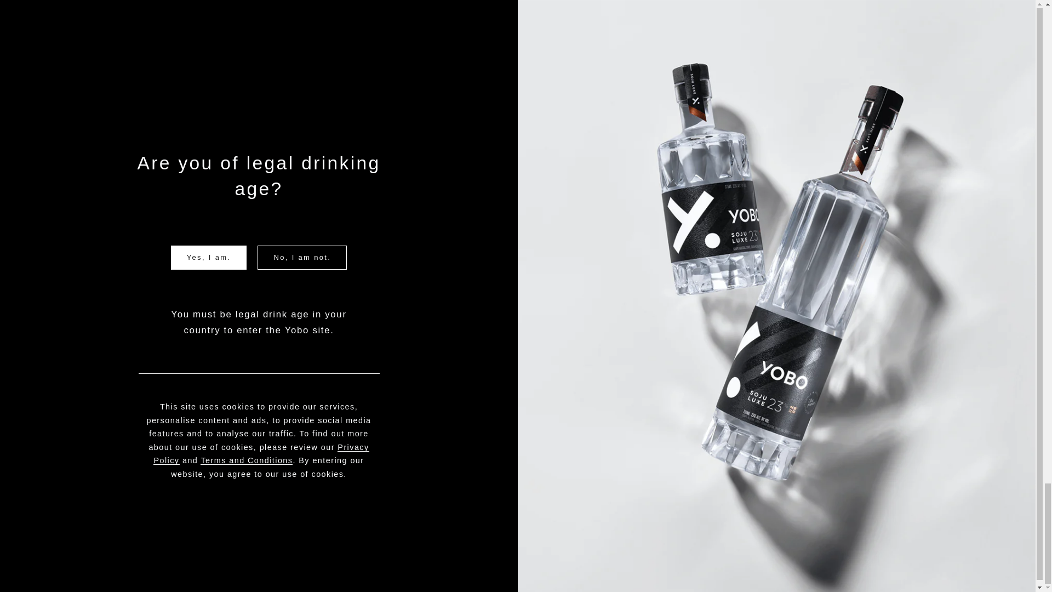 The image size is (1052, 592). I want to click on Our Story, so click(733, 334).